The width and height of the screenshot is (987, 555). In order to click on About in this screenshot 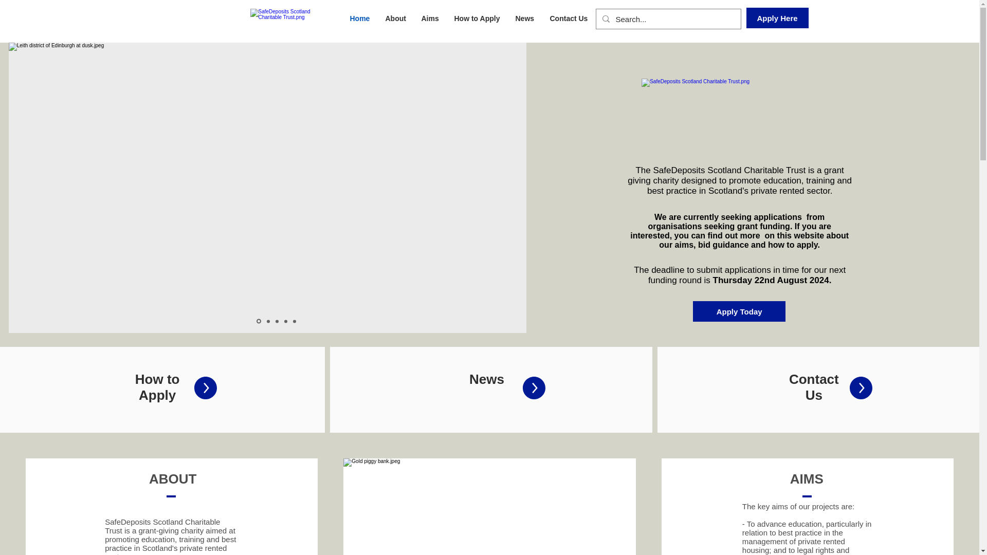, I will do `click(395, 18)`.